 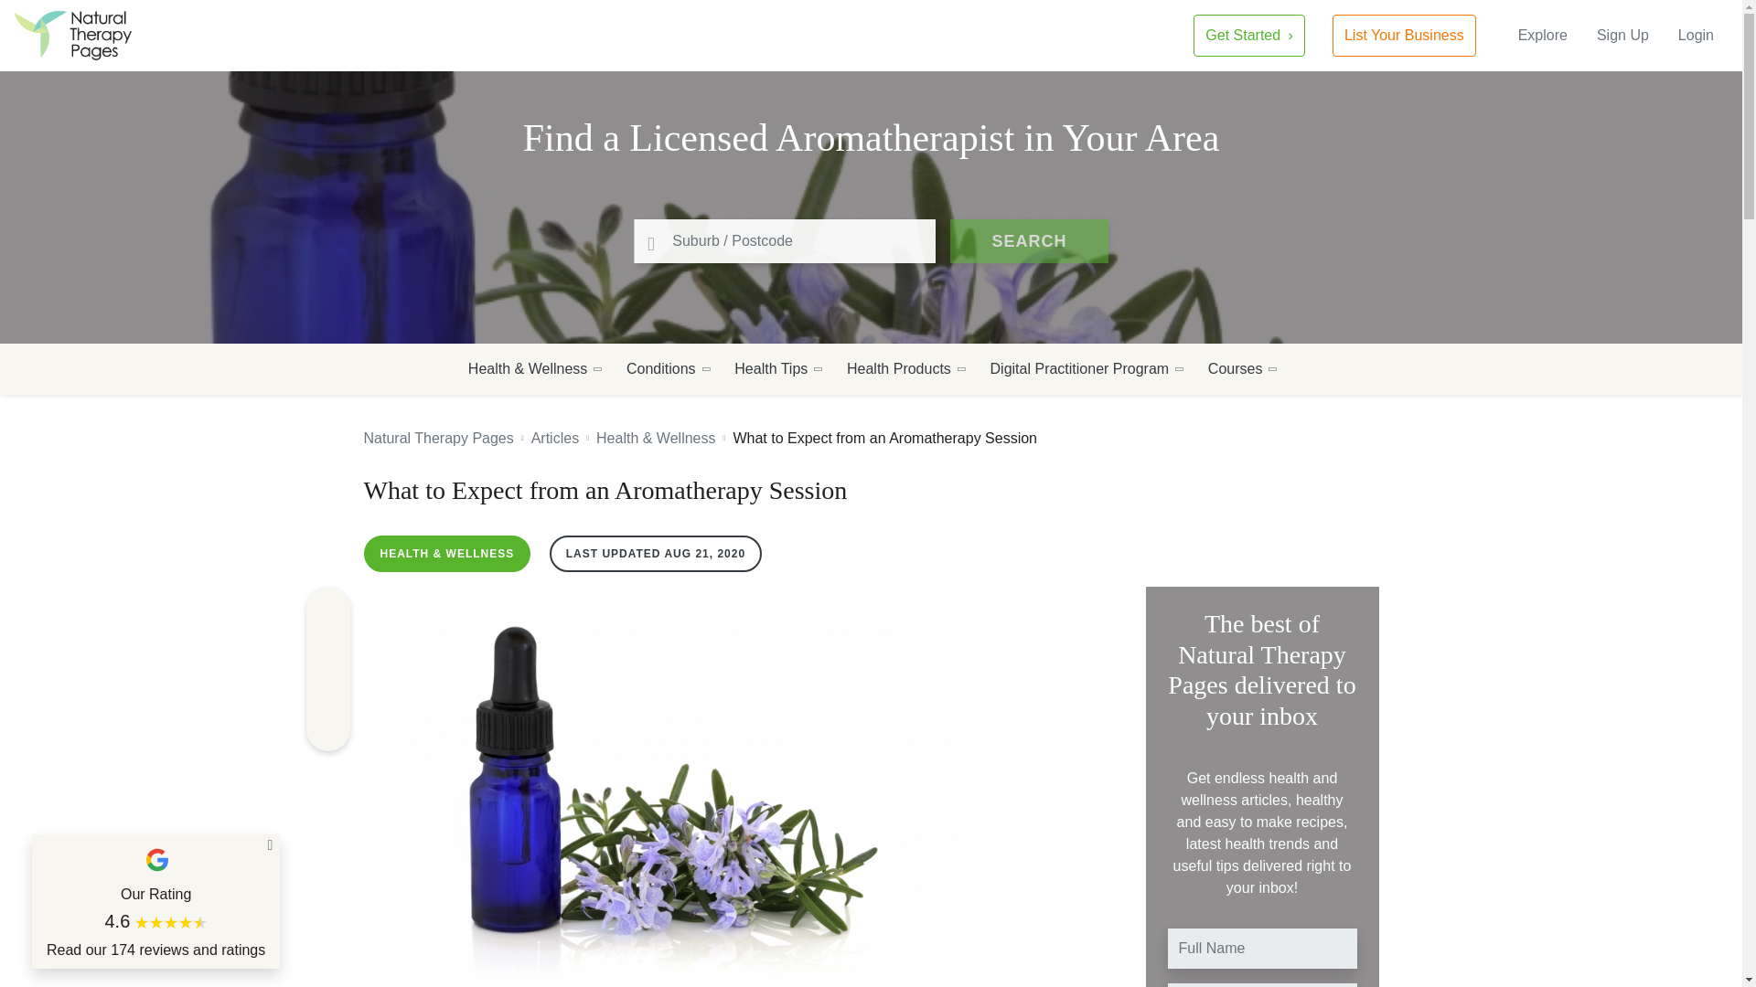 What do you see at coordinates (1696, 35) in the screenshot?
I see `Login` at bounding box center [1696, 35].